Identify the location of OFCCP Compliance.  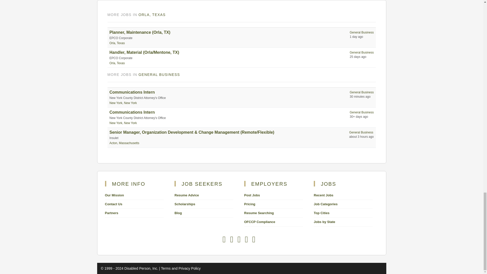
(259, 222).